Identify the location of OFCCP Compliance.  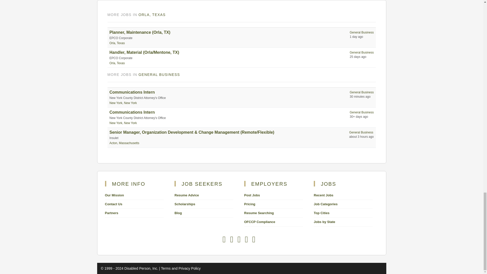
(259, 222).